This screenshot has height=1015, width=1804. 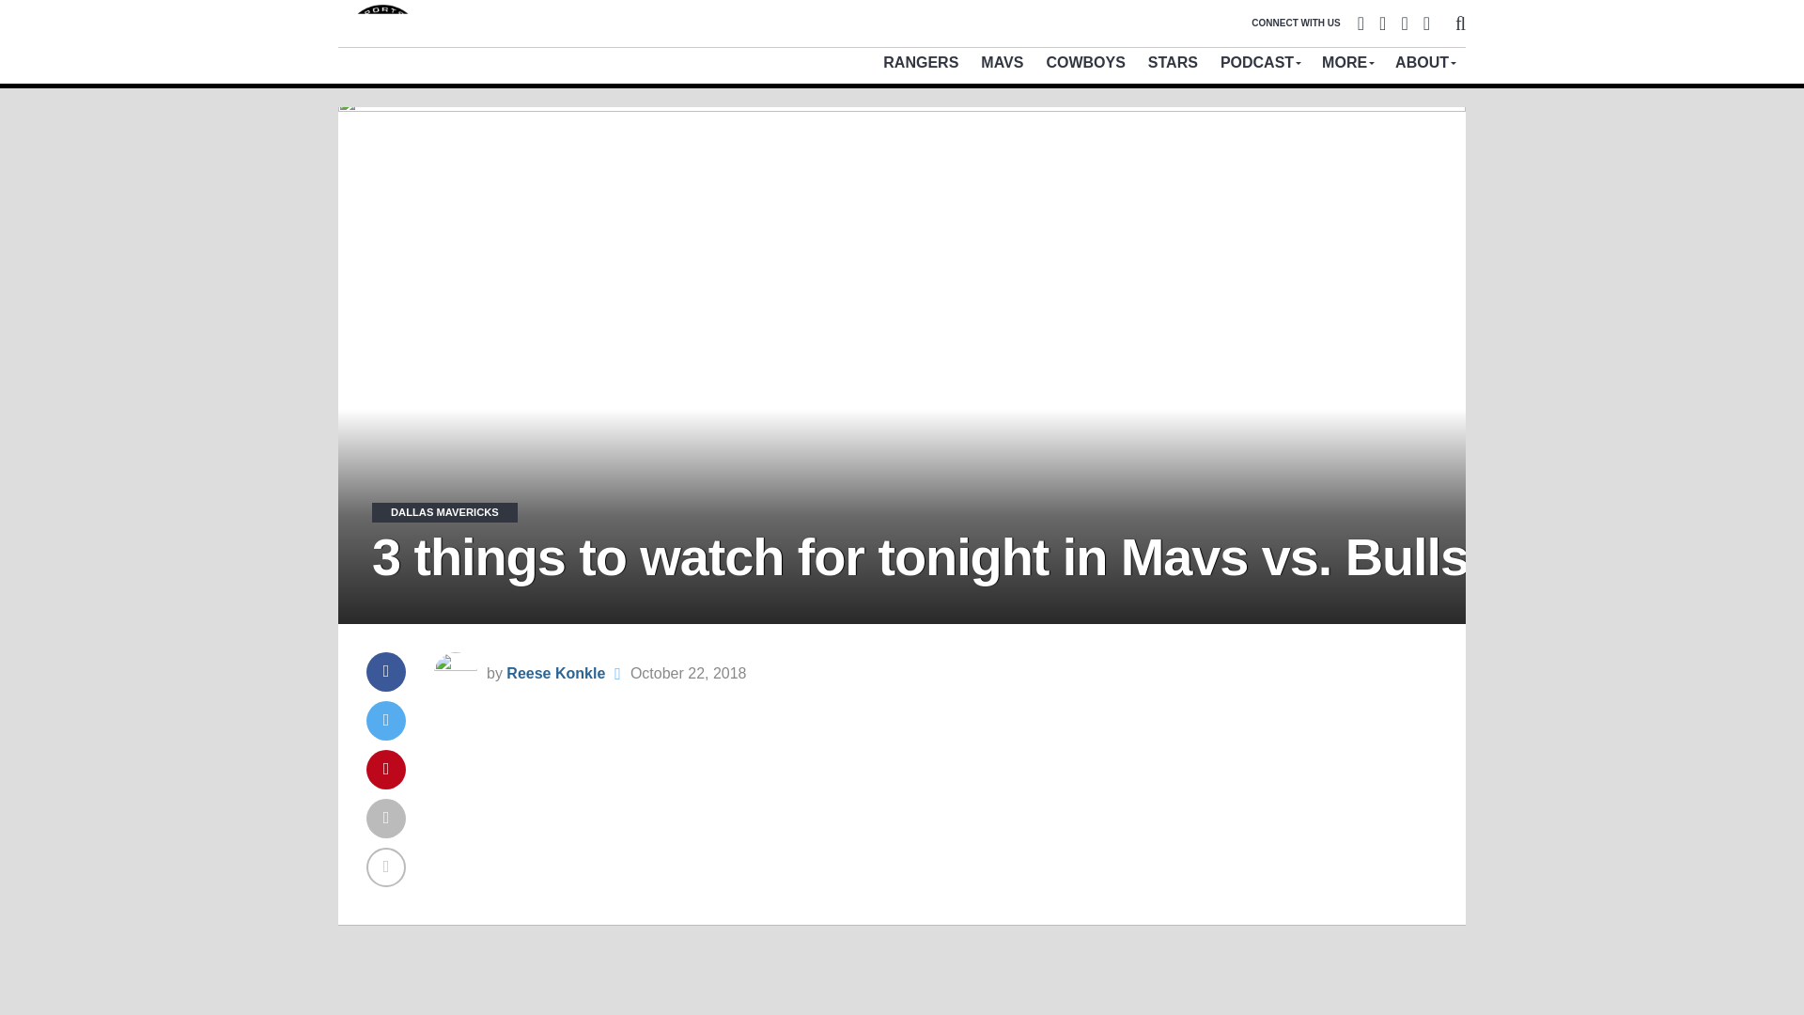 I want to click on Posts by Reese Konkle, so click(x=555, y=673).